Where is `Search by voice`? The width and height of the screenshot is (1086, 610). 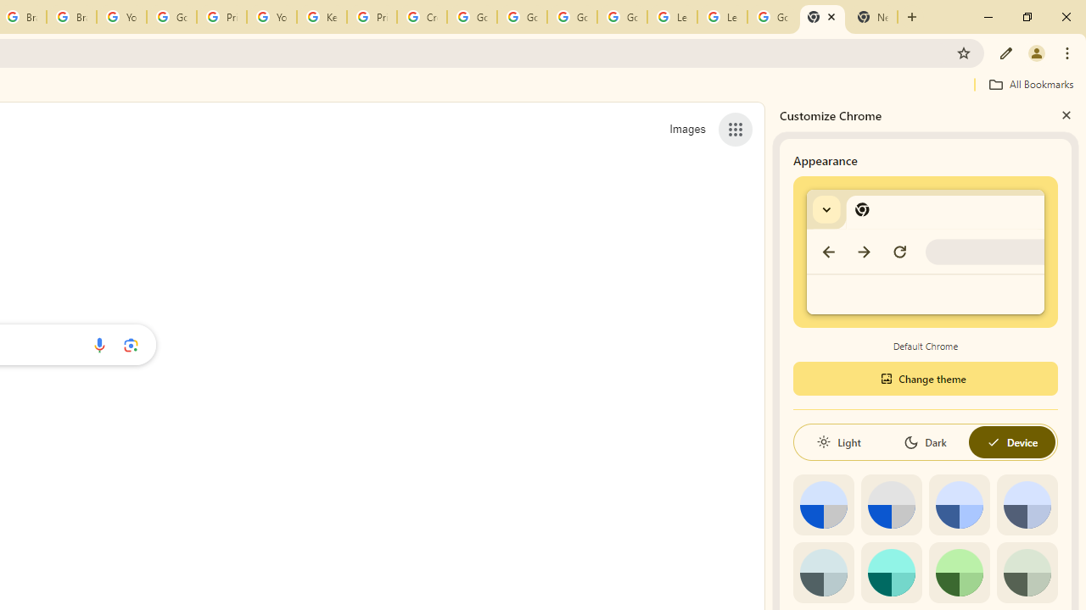 Search by voice is located at coordinates (98, 345).